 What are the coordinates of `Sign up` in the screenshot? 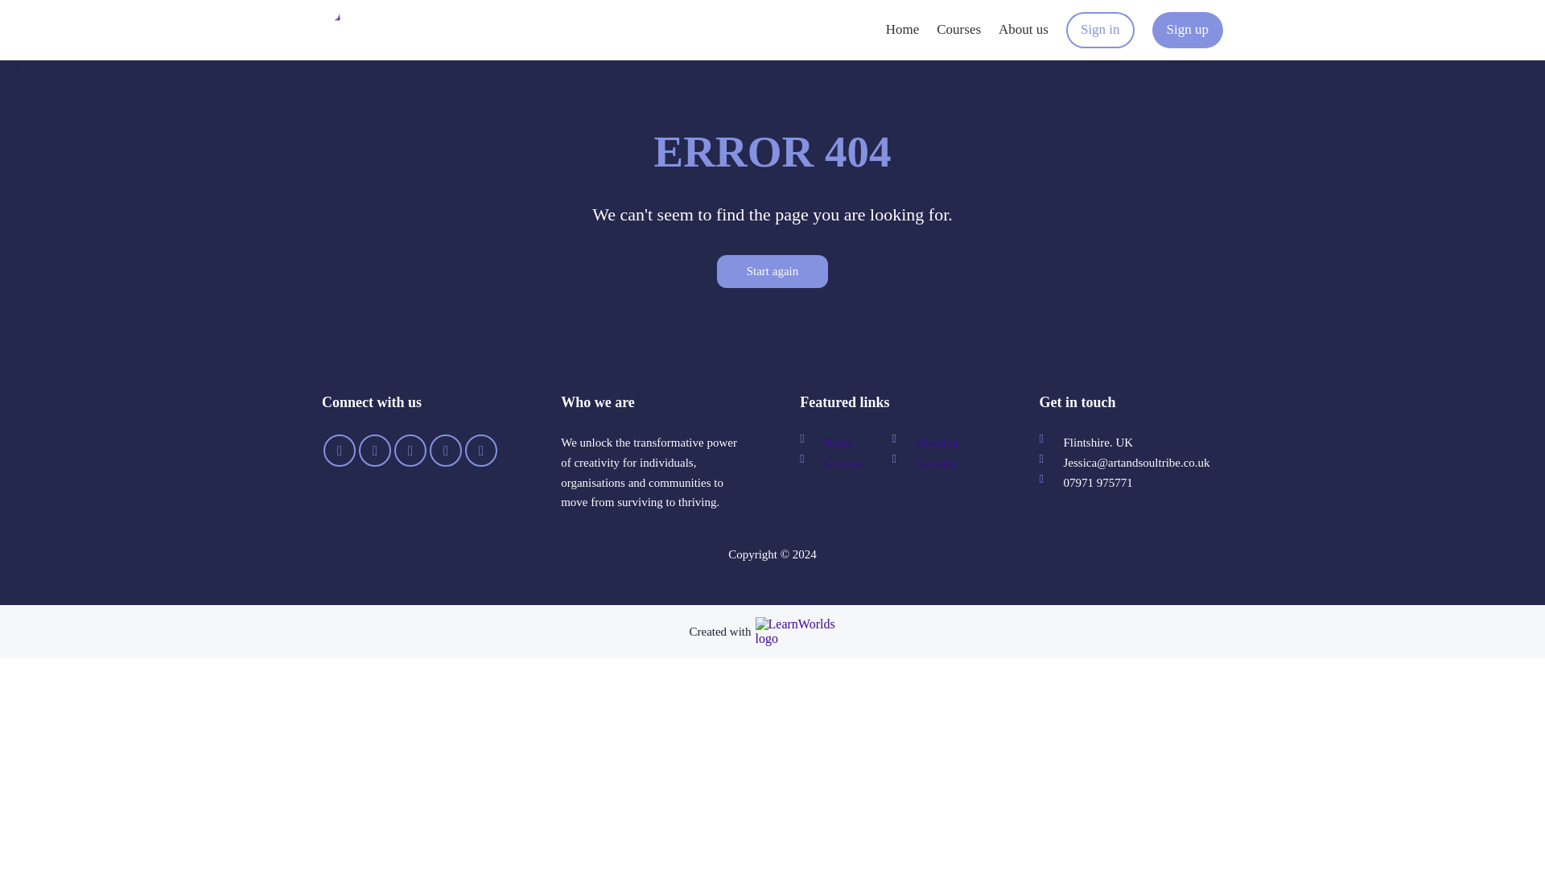 It's located at (1188, 30).